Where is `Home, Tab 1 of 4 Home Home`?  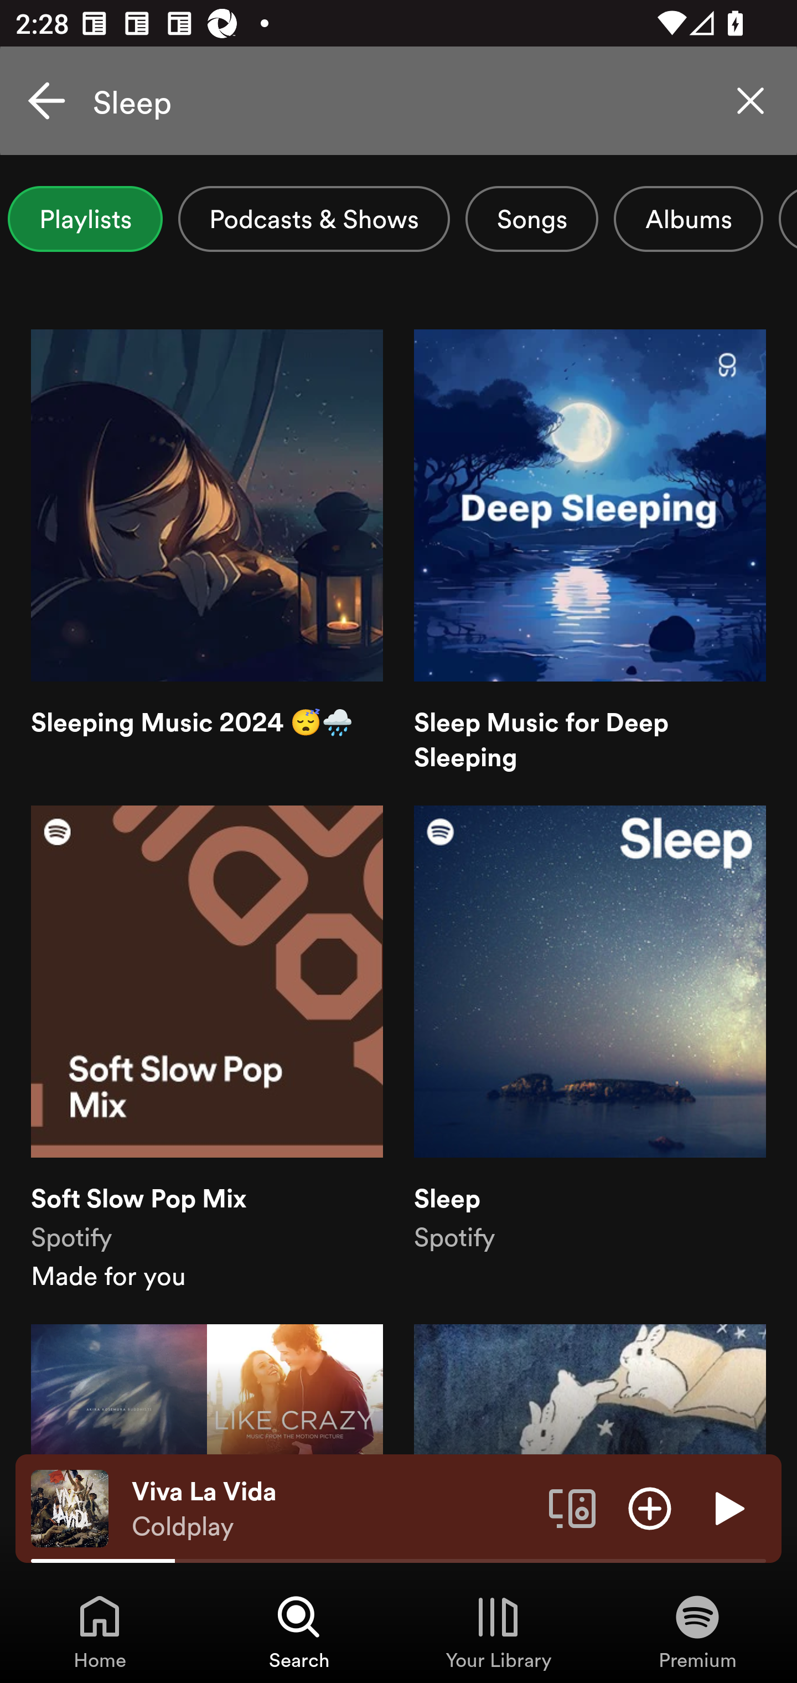 Home, Tab 1 of 4 Home Home is located at coordinates (100, 1631).